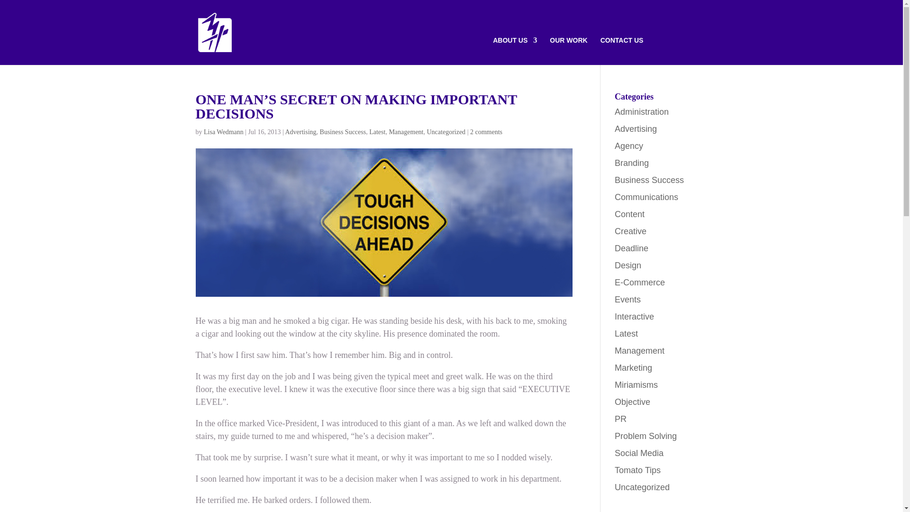 This screenshot has width=910, height=512. Describe the element at coordinates (622, 51) in the screenshot. I see `CONTACT US` at that location.